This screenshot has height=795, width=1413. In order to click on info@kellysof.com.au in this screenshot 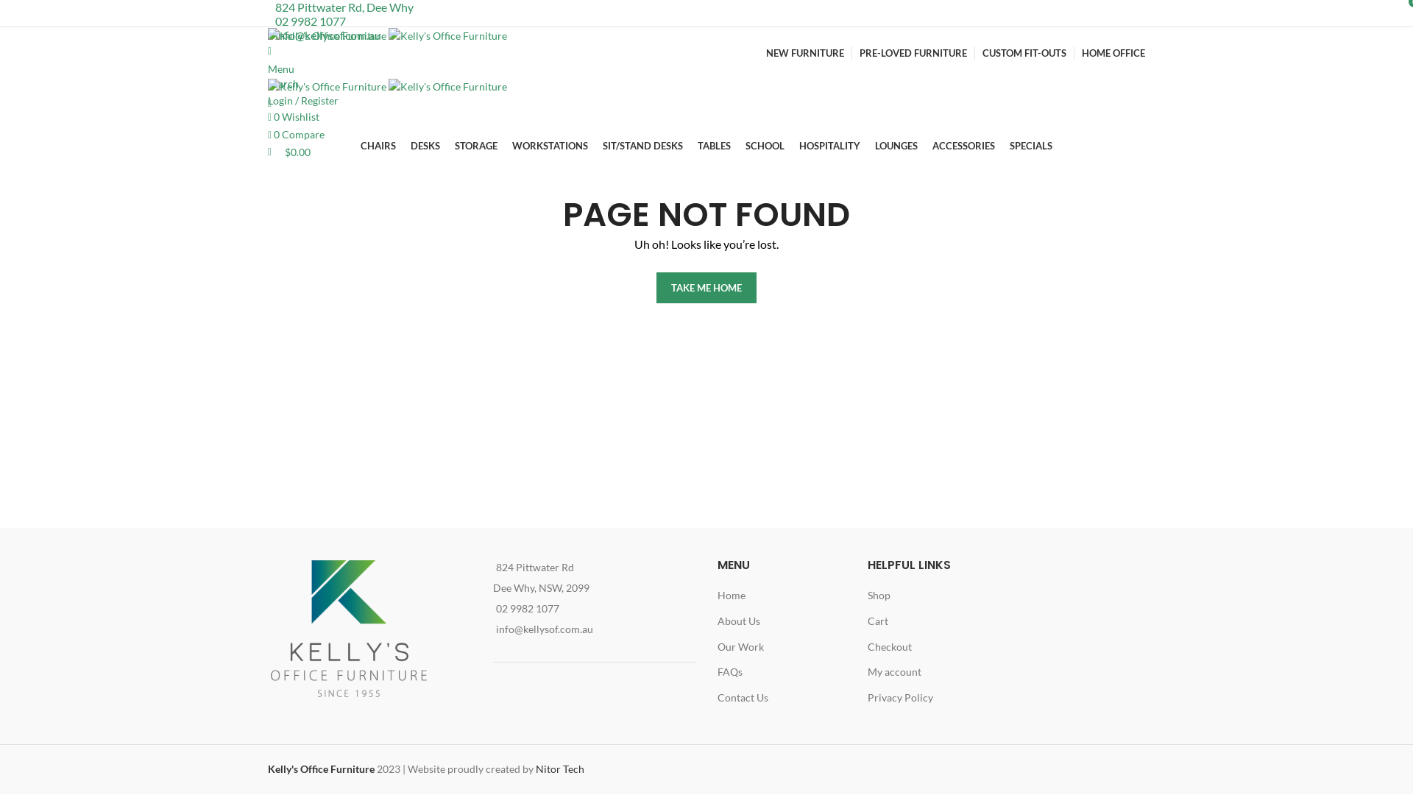, I will do `click(545, 629)`.